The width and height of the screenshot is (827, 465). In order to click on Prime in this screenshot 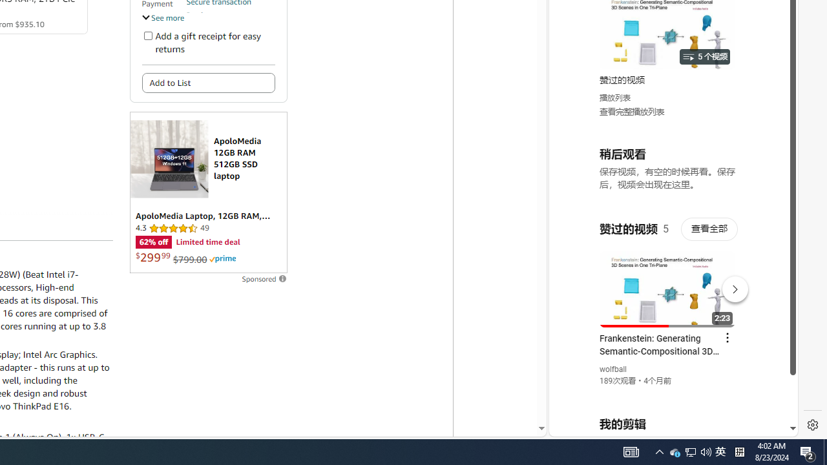, I will do `click(222, 258)`.